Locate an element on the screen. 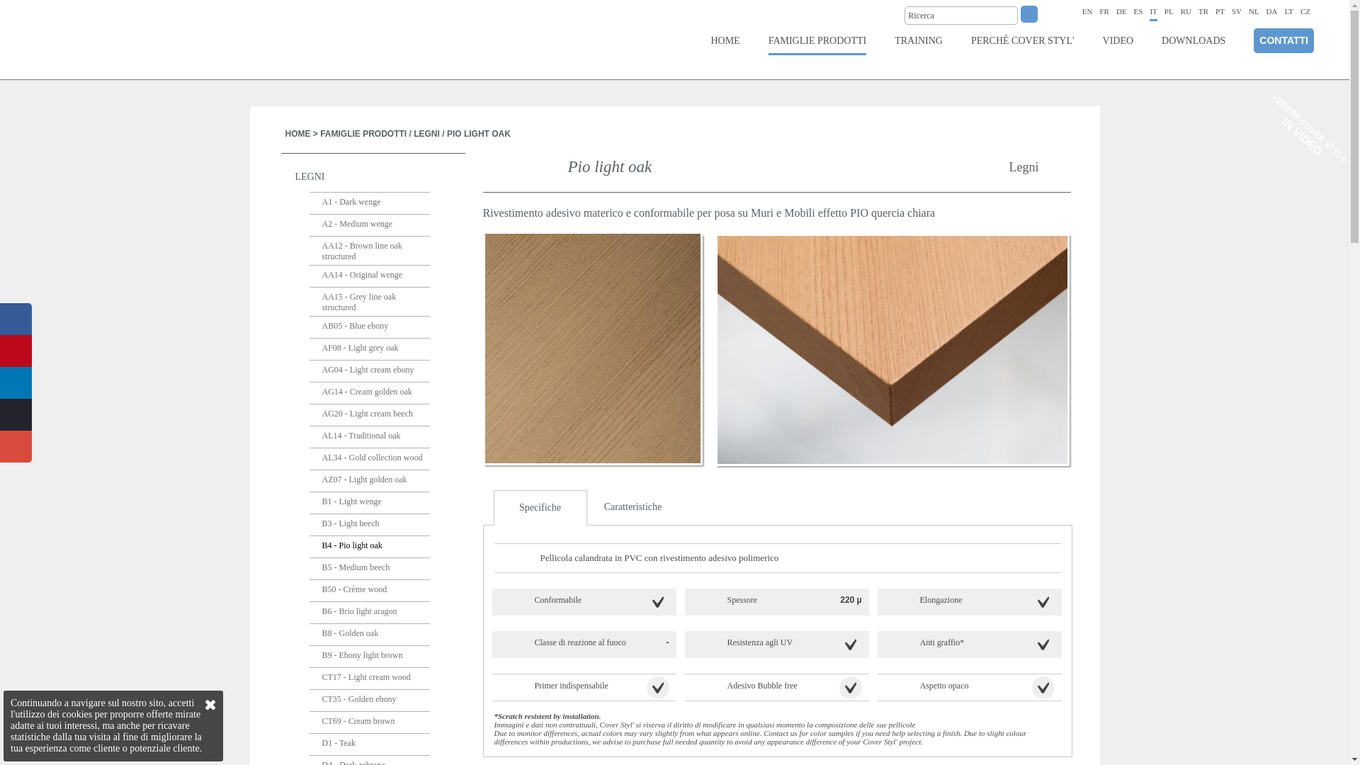  B8 - Golden oak is located at coordinates (369, 635).